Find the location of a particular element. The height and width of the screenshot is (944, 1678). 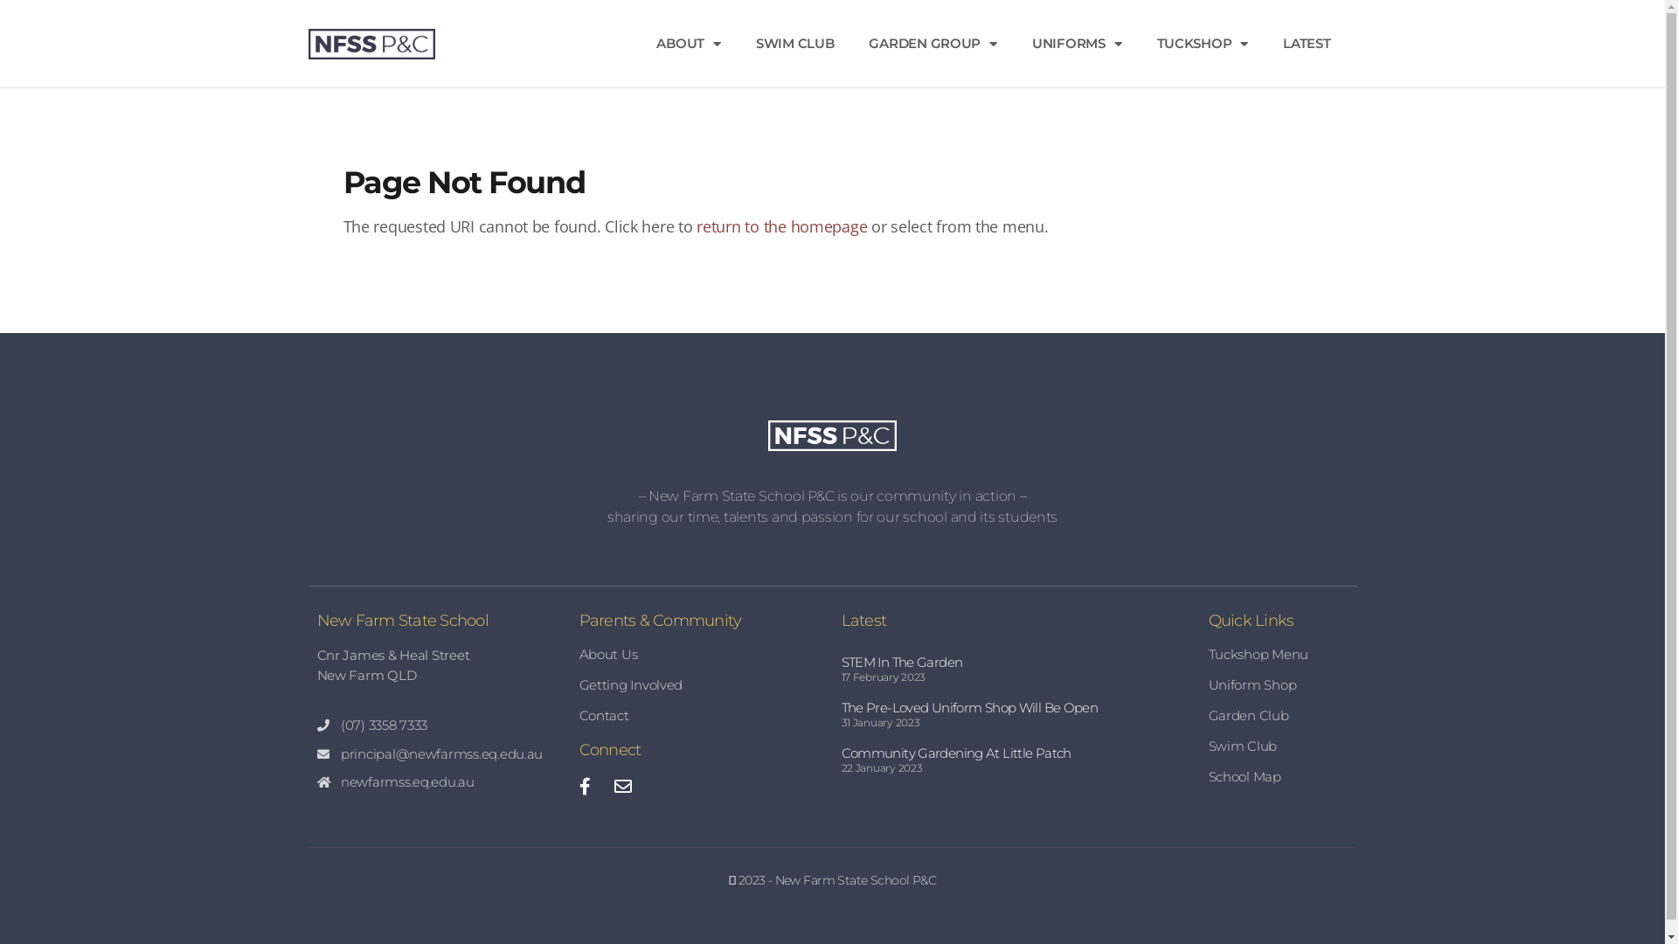

UNIFORMS is located at coordinates (1077, 44).